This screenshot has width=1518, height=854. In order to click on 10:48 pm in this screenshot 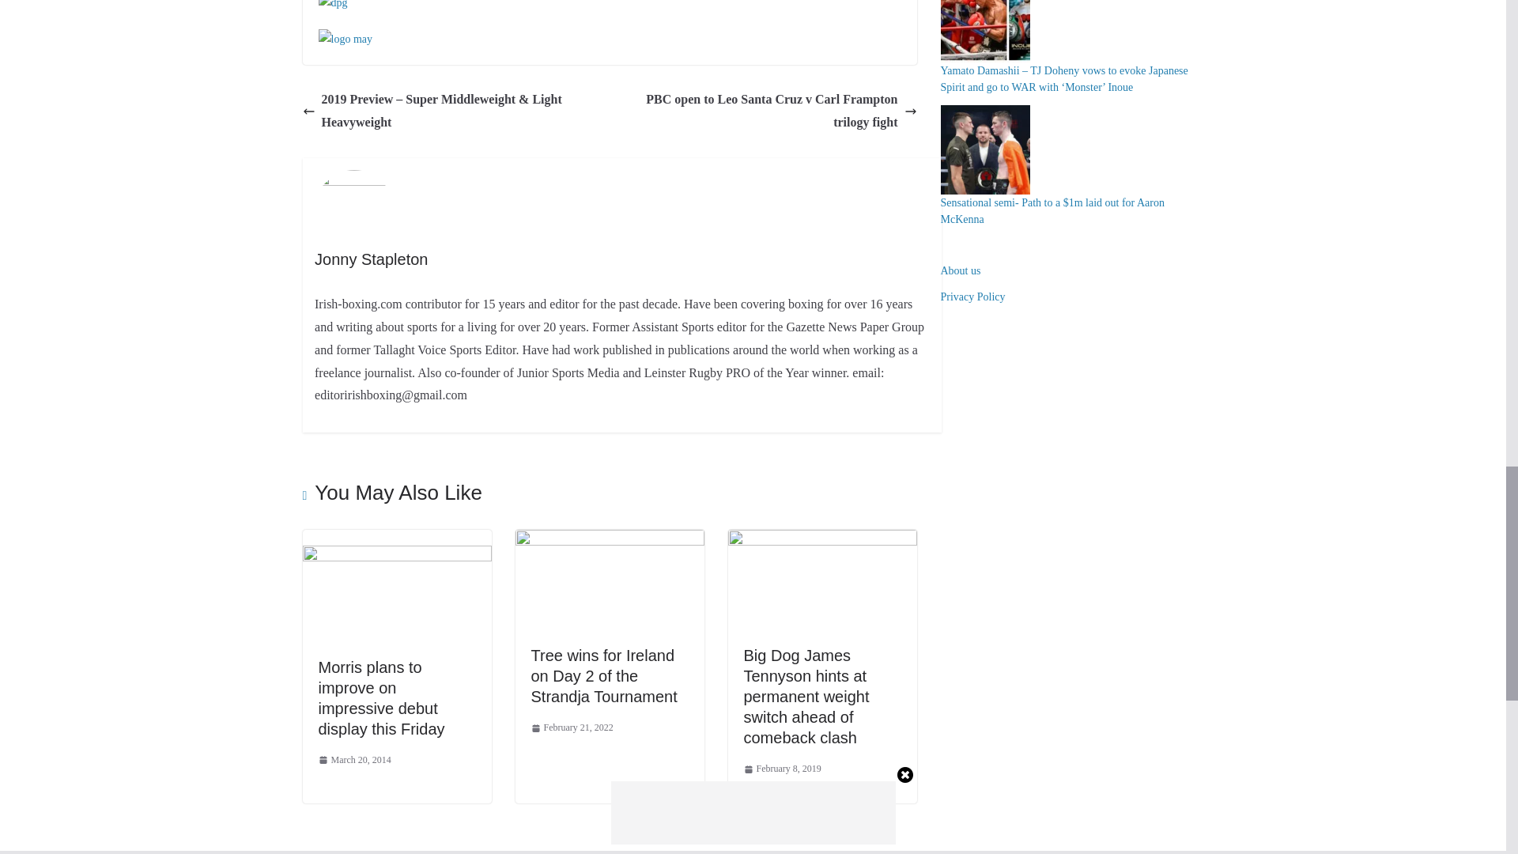, I will do `click(353, 761)`.